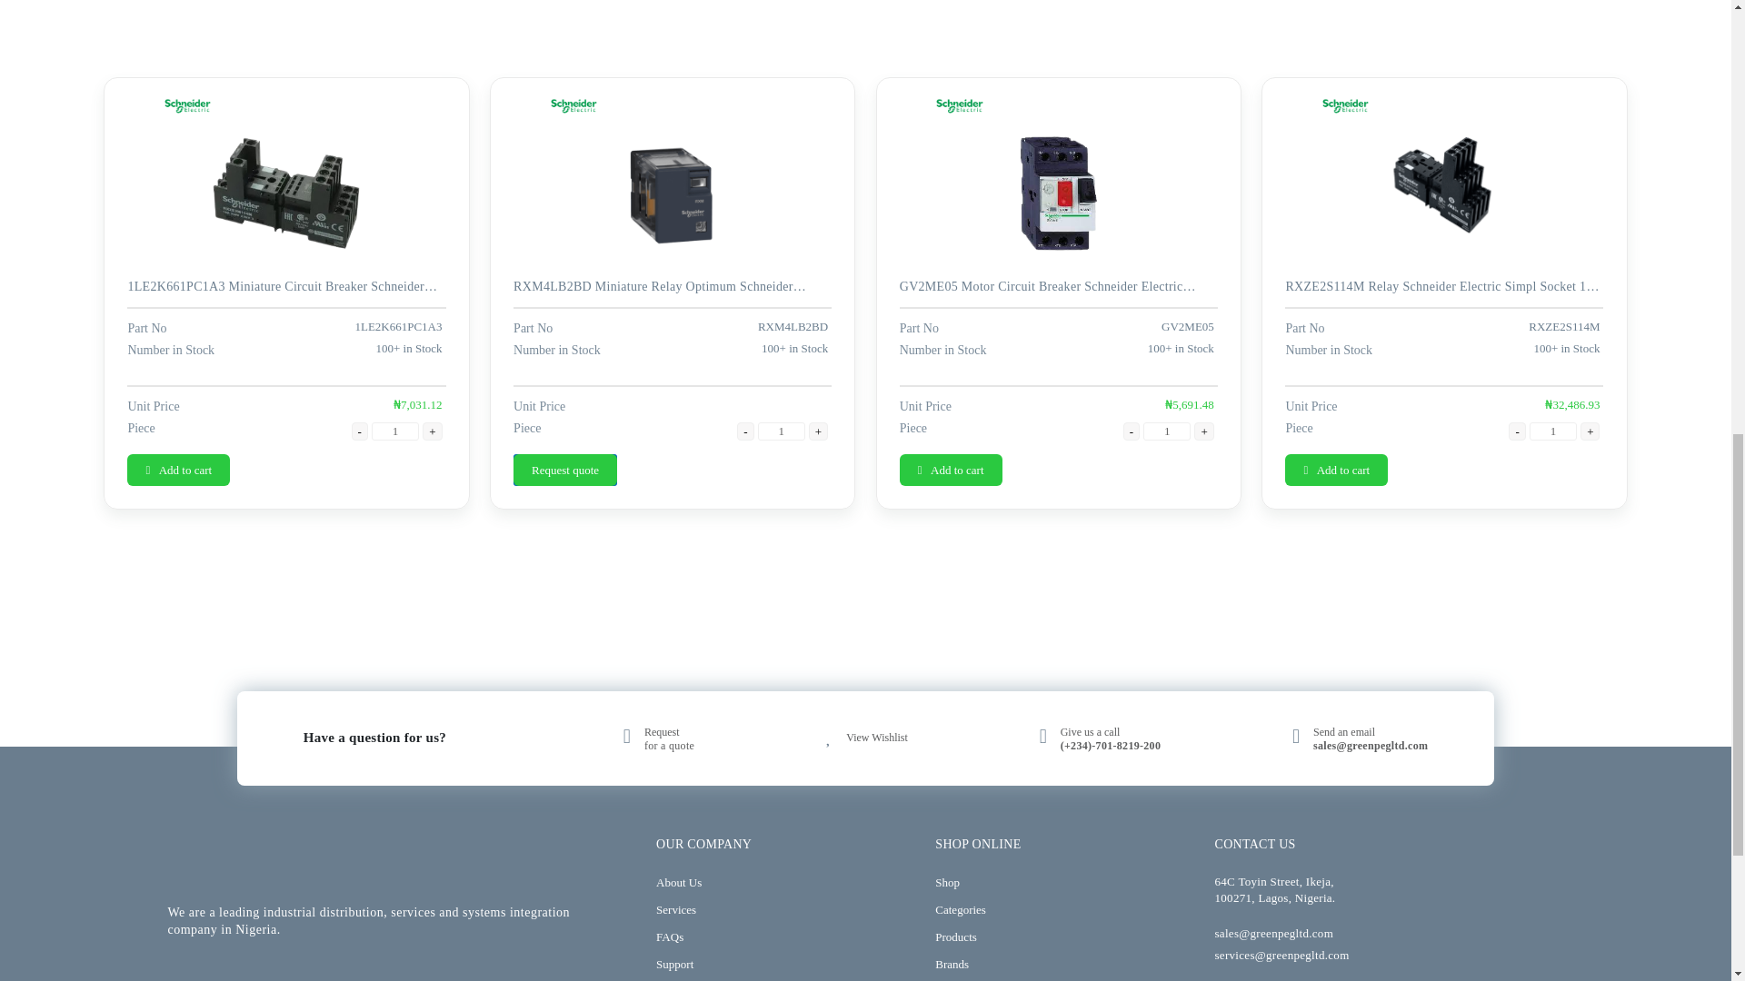 Image resolution: width=1745 pixels, height=981 pixels. Describe the element at coordinates (394, 431) in the screenshot. I see `Qty` at that location.